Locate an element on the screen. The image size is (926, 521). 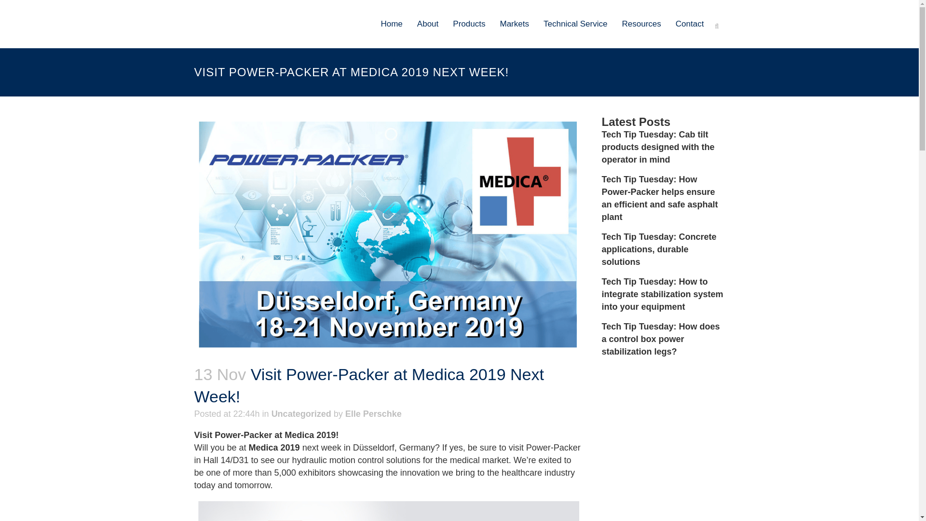
Contact is located at coordinates (690, 24).